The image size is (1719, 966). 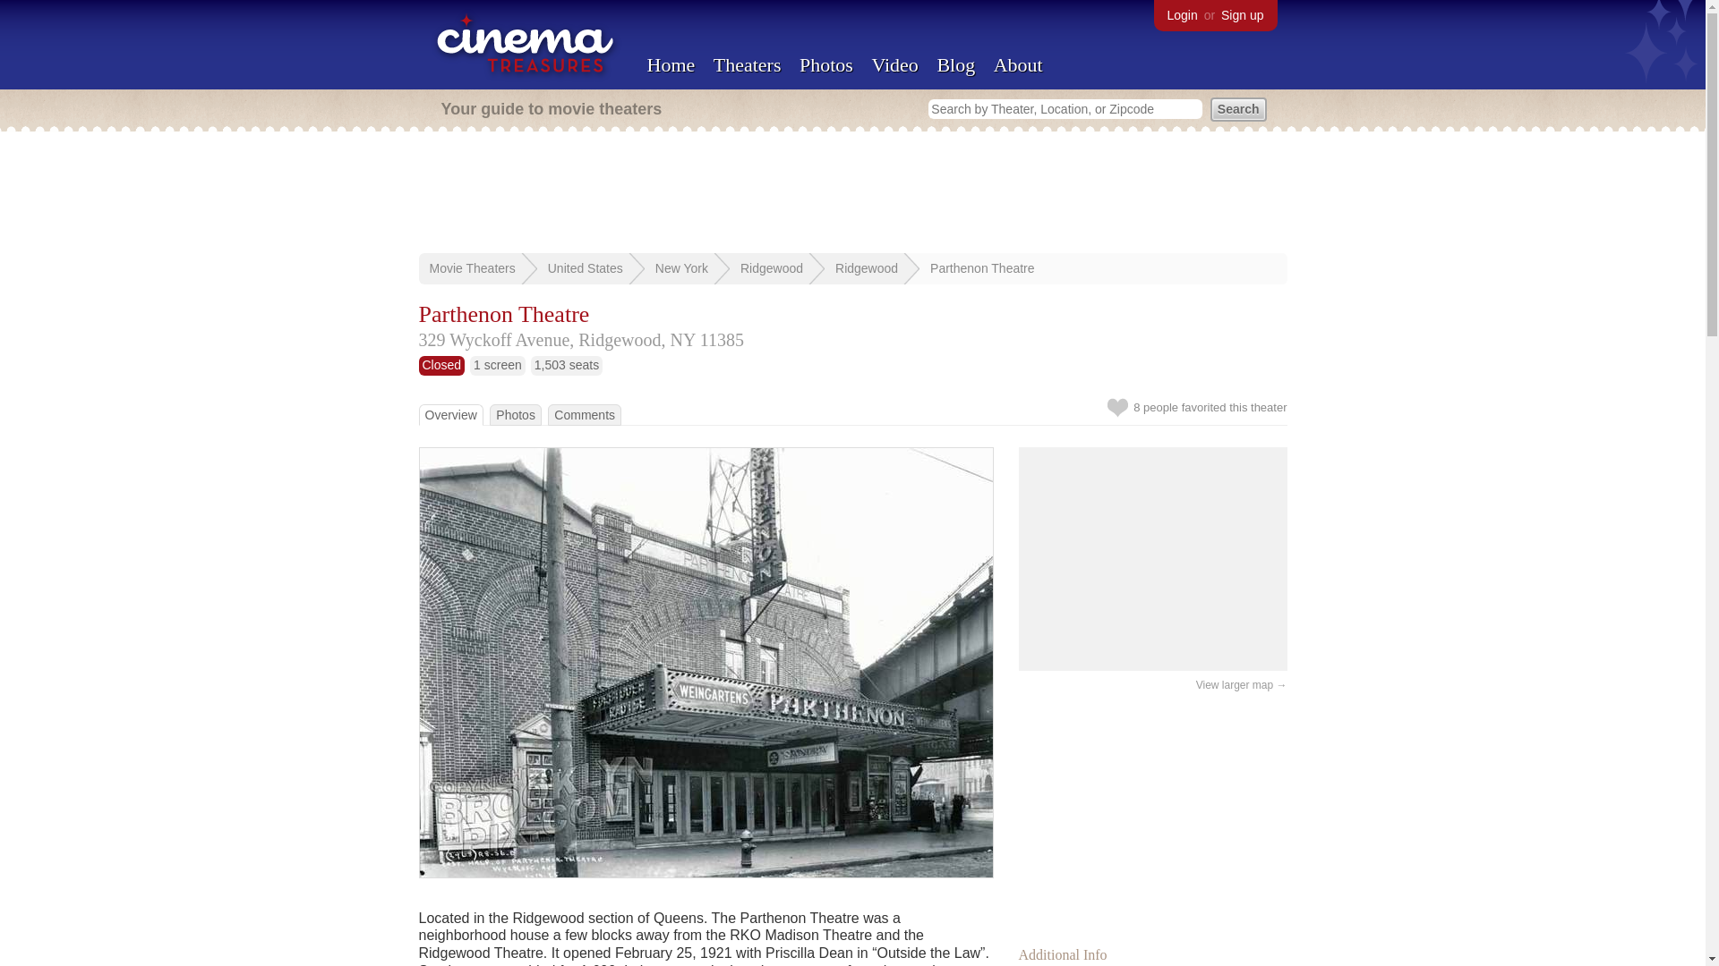 I want to click on Comments, so click(x=584, y=414).